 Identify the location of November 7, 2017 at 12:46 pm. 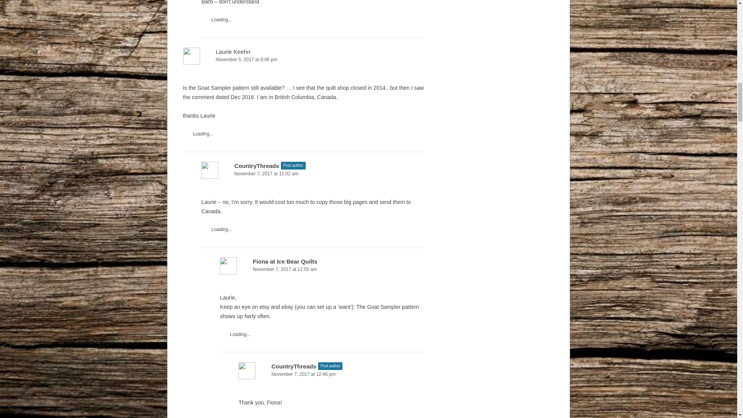
(331, 374).